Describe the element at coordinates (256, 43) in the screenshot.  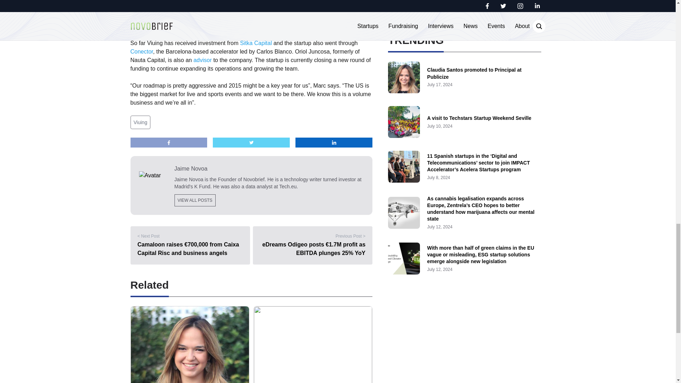
I see `Sitka Capital` at that location.